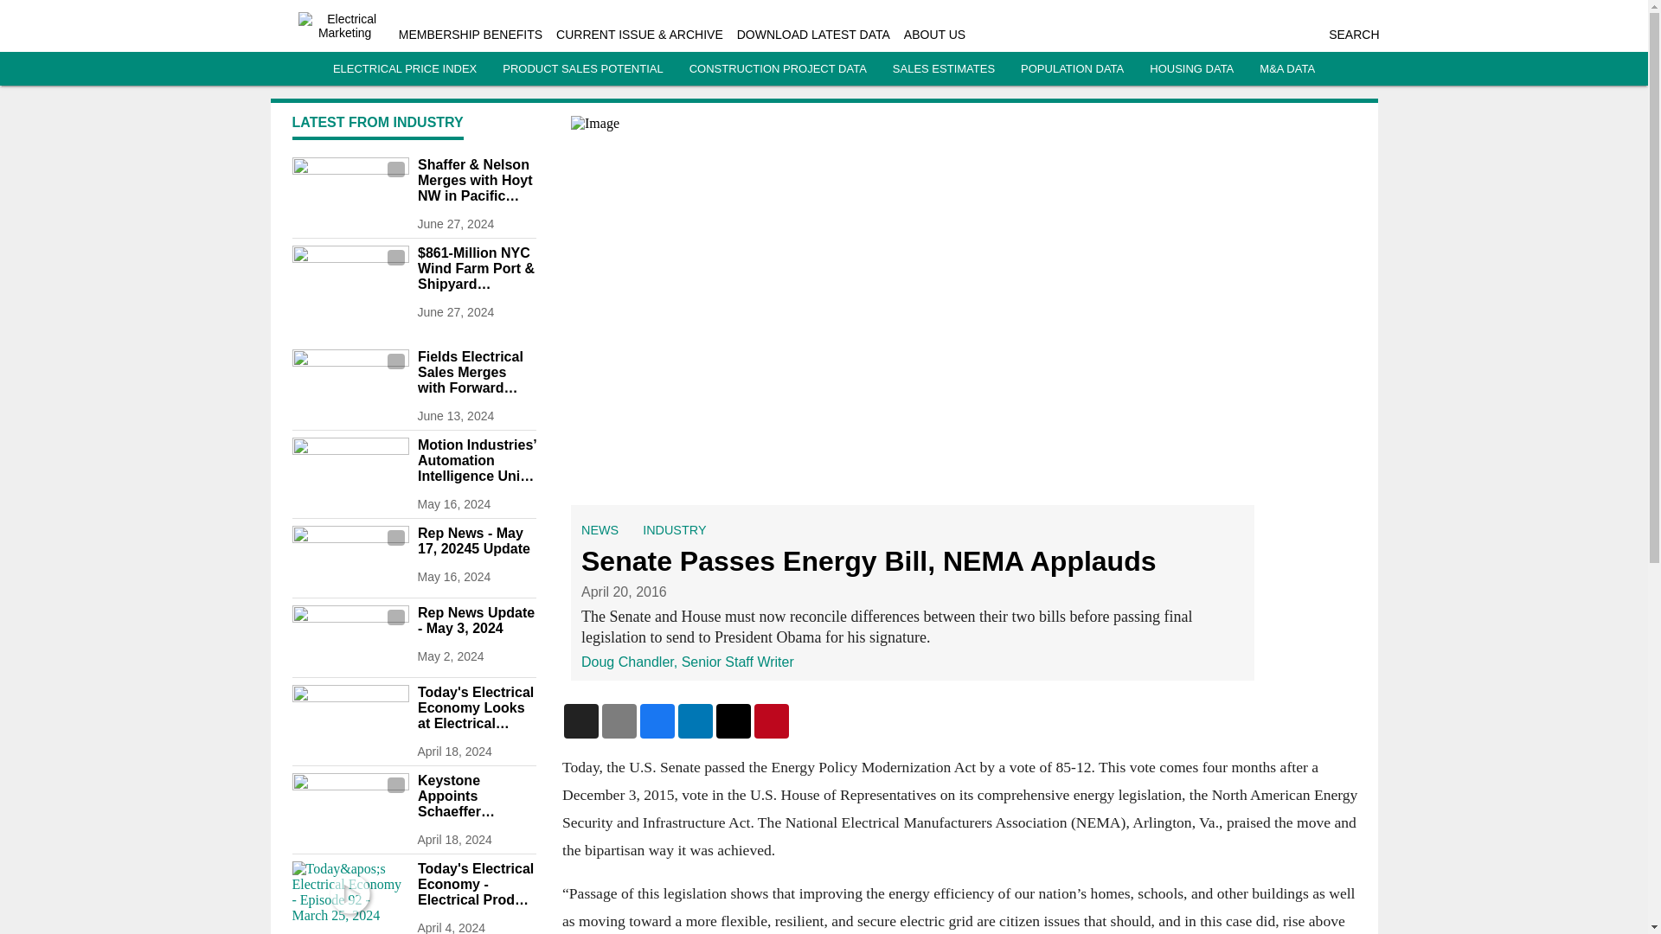  What do you see at coordinates (476, 541) in the screenshot?
I see `Rep News - May 17, 20245 Update` at bounding box center [476, 541].